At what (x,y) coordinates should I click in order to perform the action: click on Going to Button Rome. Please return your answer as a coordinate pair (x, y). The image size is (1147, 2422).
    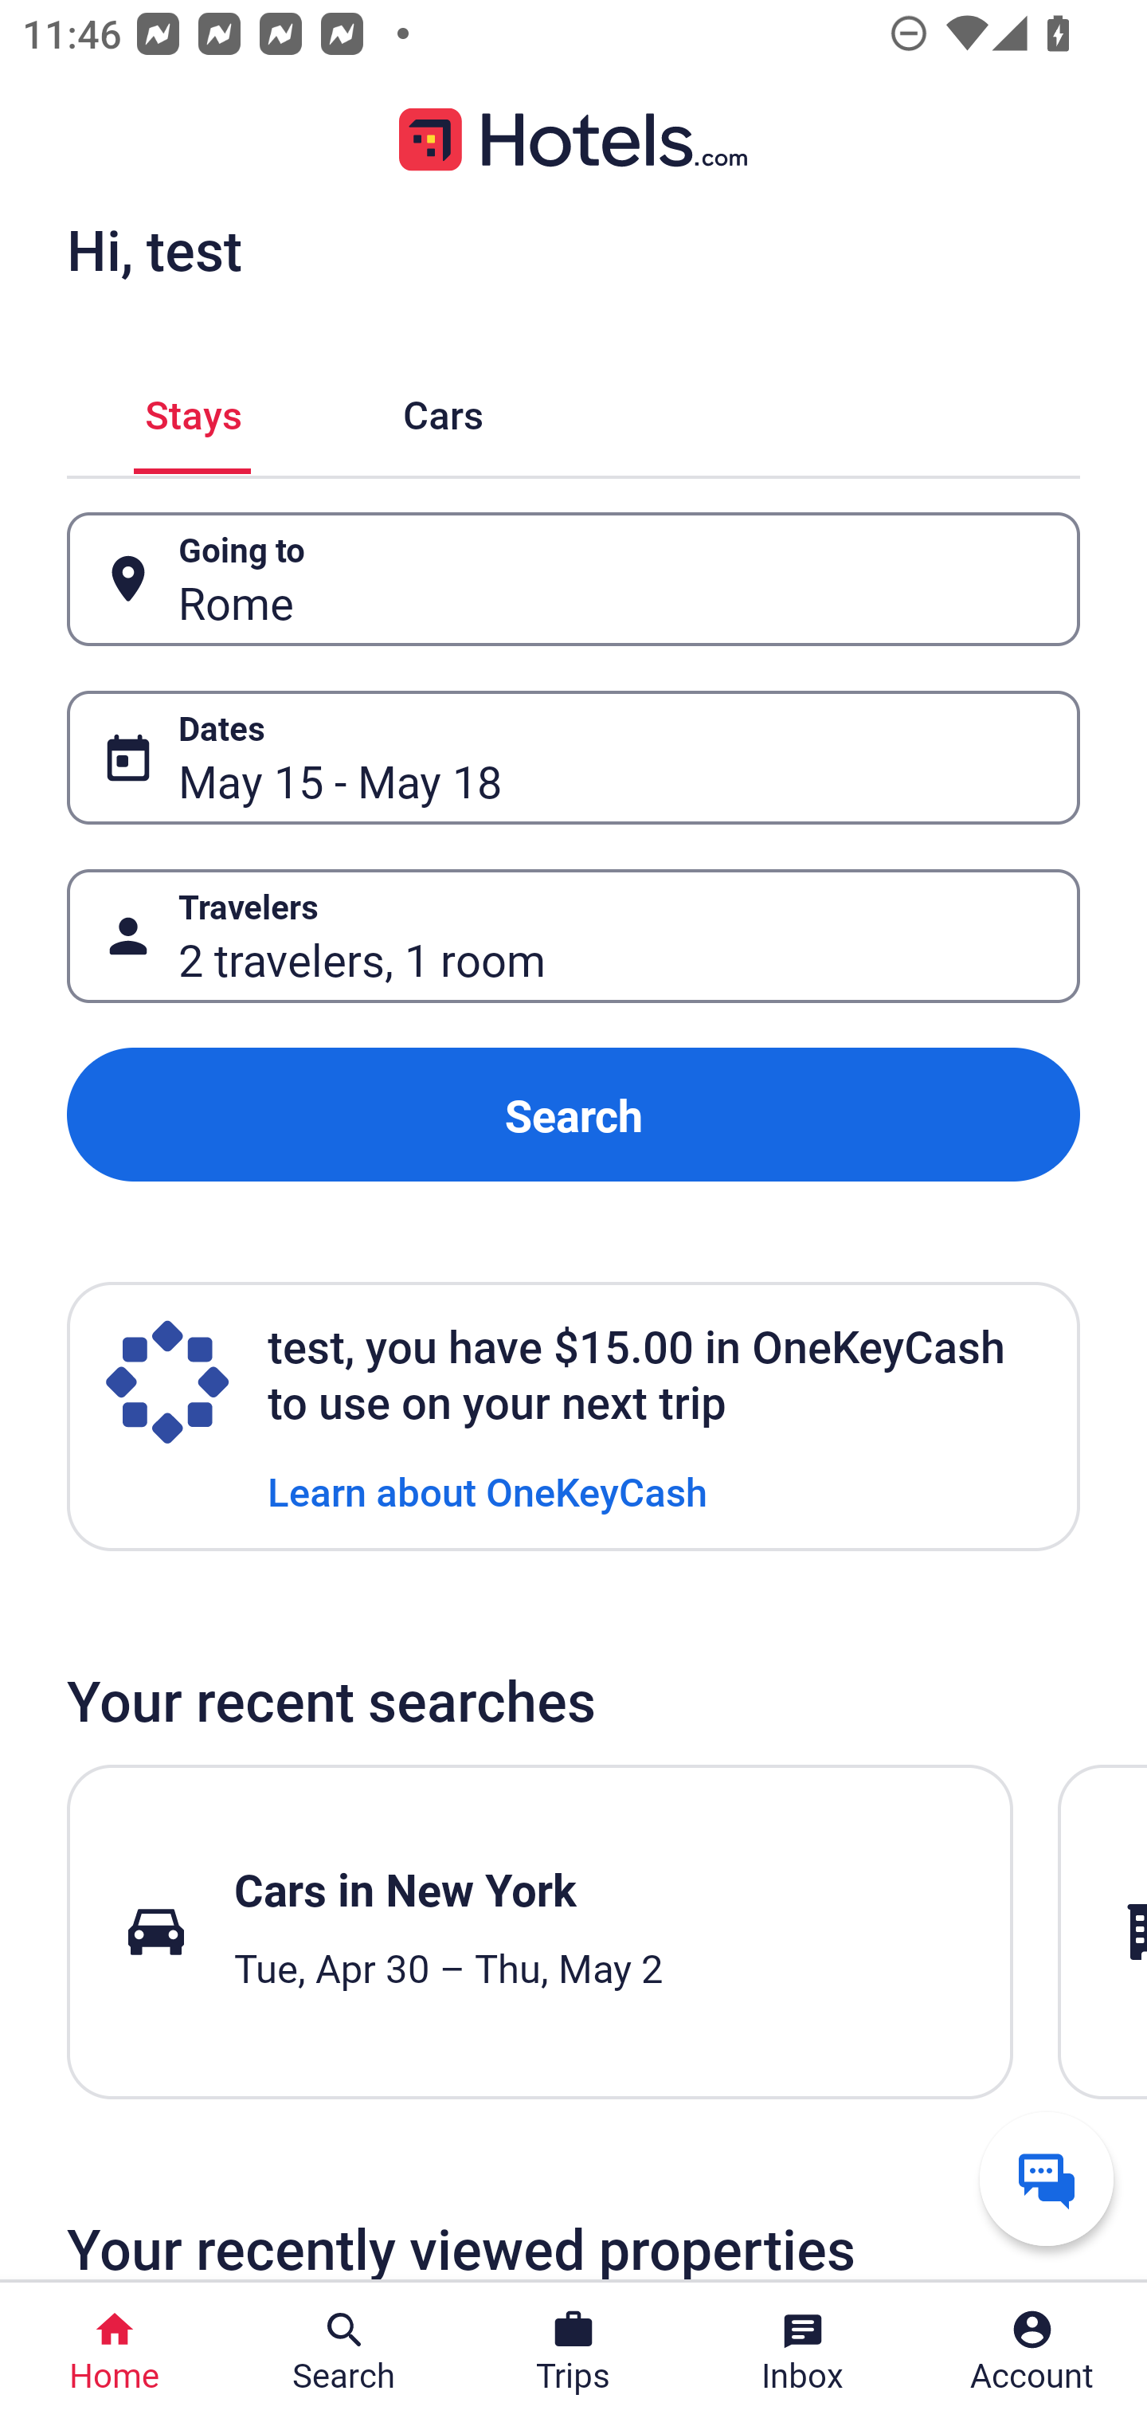
    Looking at the image, I should click on (573, 580).